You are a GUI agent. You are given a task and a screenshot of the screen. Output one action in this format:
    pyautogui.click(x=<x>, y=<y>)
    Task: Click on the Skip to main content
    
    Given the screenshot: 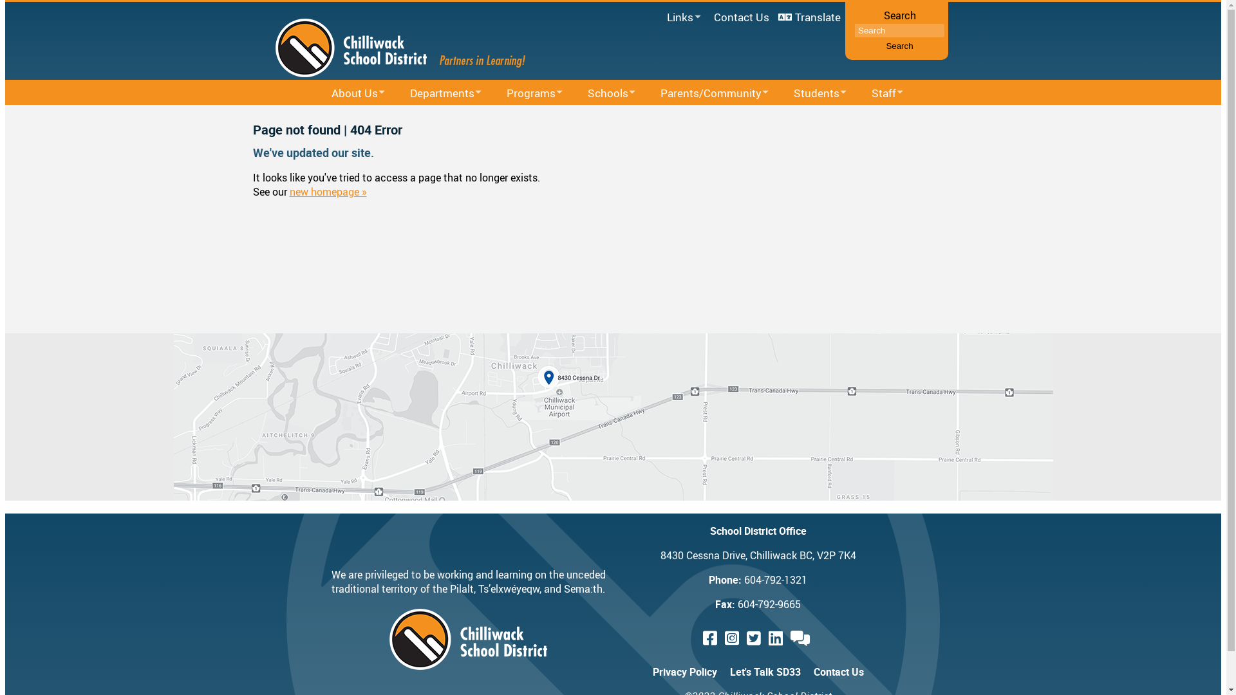 What is the action you would take?
    pyautogui.click(x=5, y=0)
    